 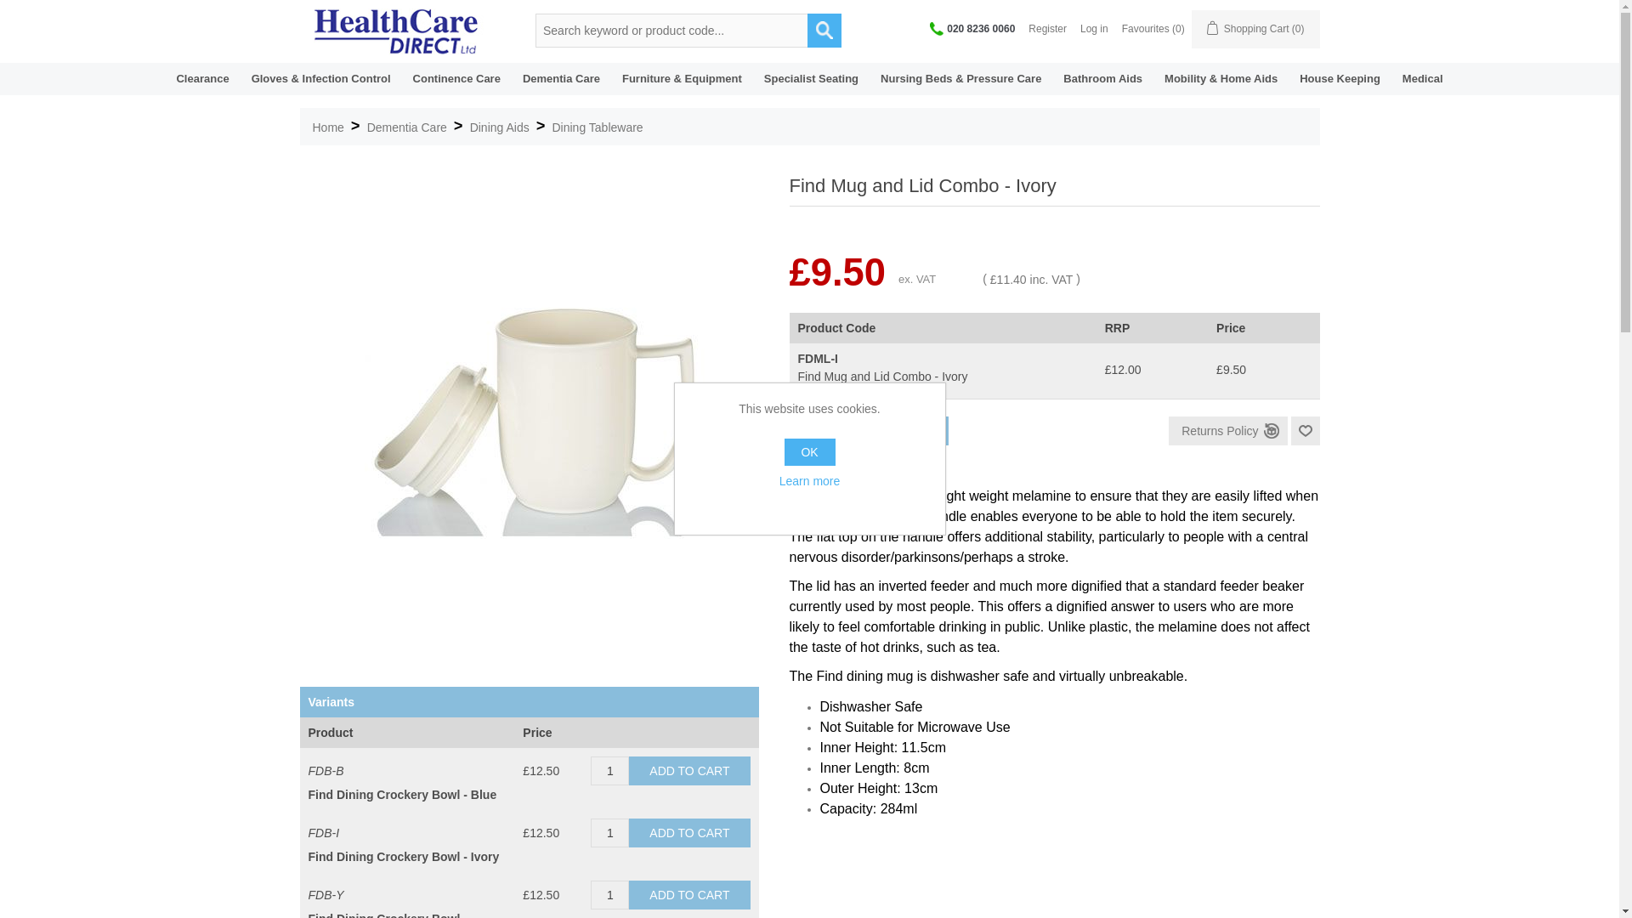 What do you see at coordinates (824, 31) in the screenshot?
I see `ADVANCED SEARCH` at bounding box center [824, 31].